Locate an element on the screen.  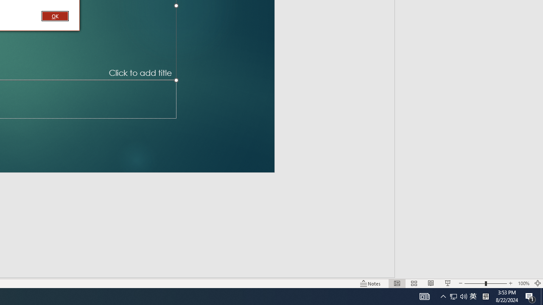
Zoom 100% is located at coordinates (523, 283).